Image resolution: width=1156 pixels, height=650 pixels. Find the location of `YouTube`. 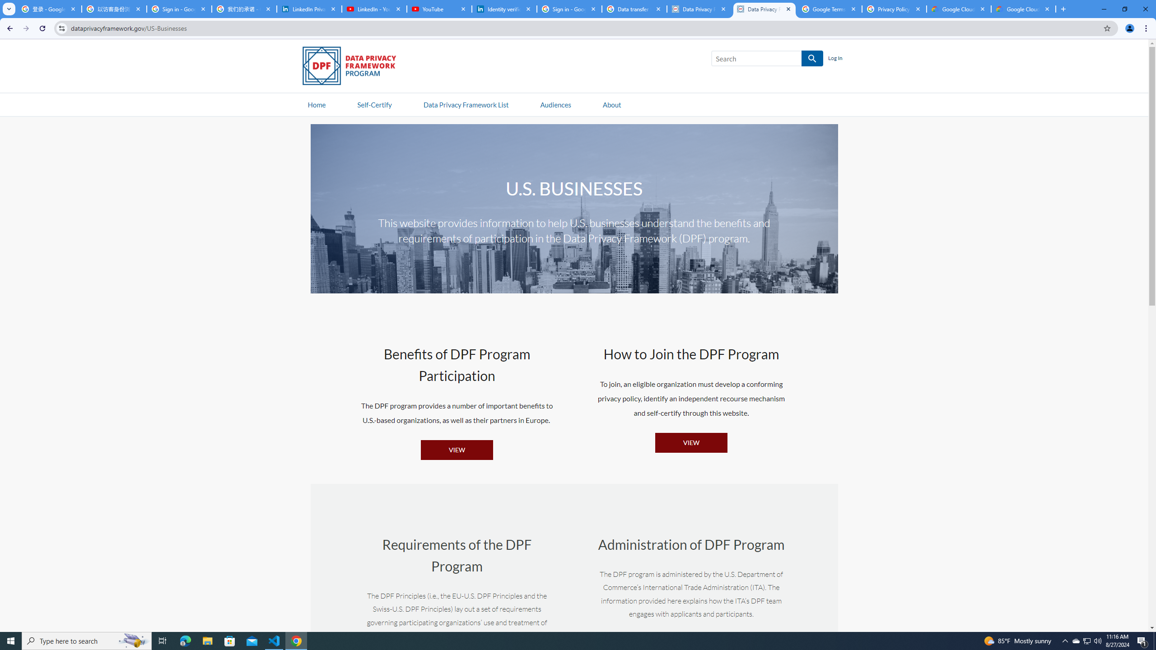

YouTube is located at coordinates (439, 9).